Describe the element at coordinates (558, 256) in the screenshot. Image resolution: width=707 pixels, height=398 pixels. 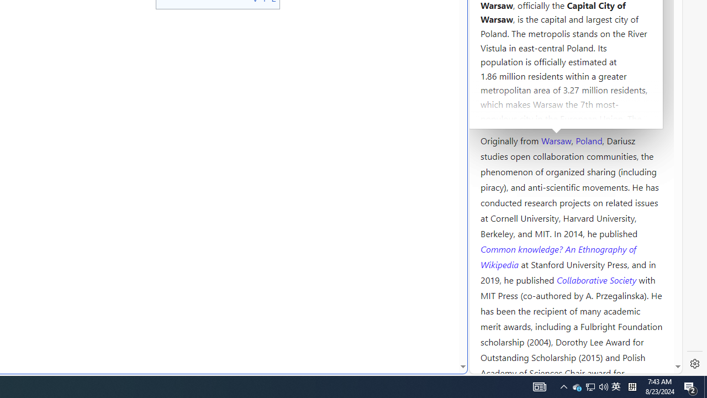
I see `Common knowledge? An Ethnography of Wikipedia` at that location.